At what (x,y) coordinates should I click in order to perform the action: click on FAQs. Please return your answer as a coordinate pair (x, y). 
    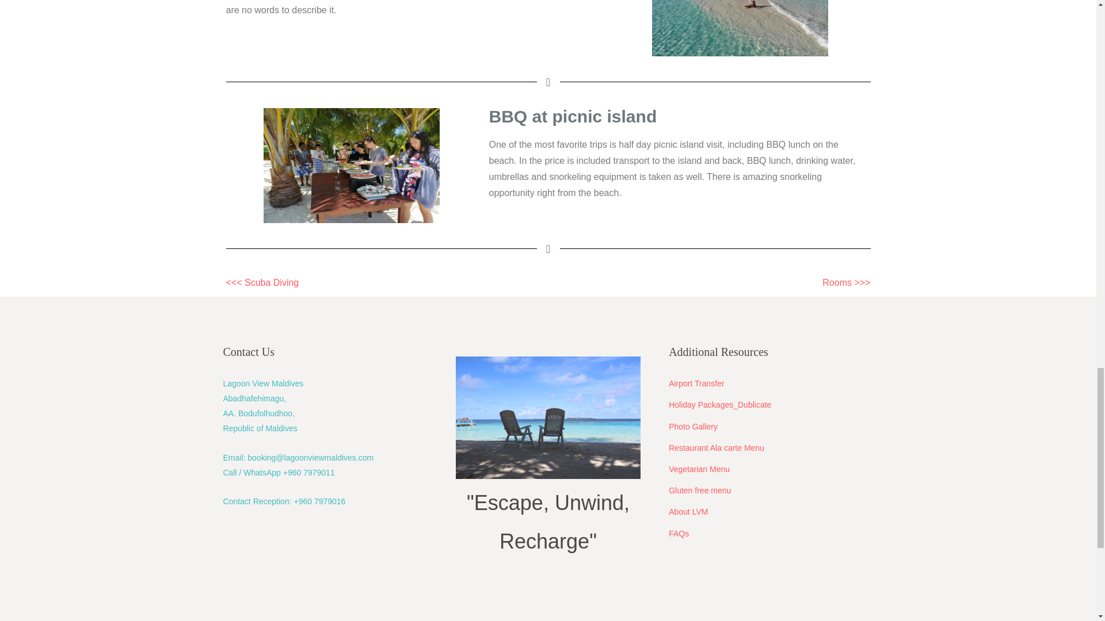
    Looking at the image, I should click on (678, 534).